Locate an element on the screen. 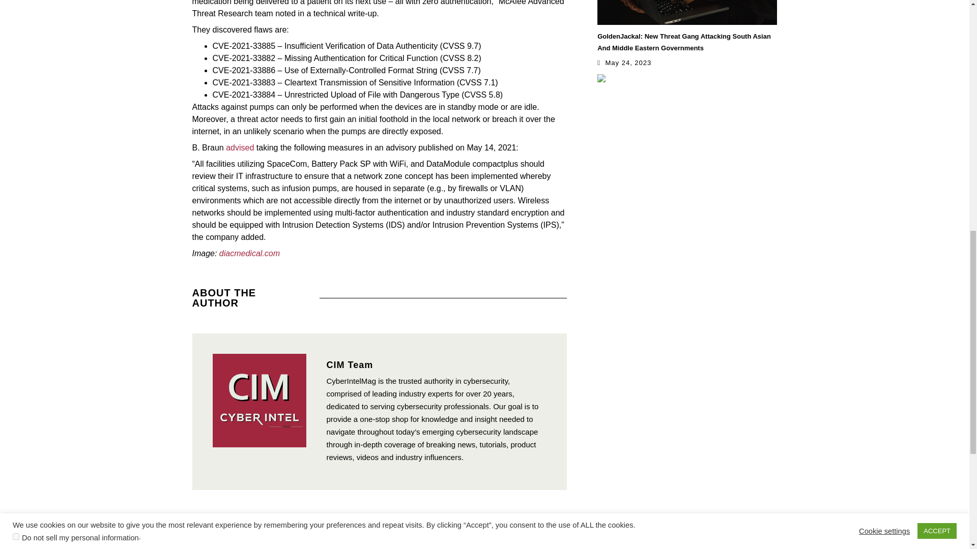 The width and height of the screenshot is (977, 549). diacmedical.com is located at coordinates (249, 253).